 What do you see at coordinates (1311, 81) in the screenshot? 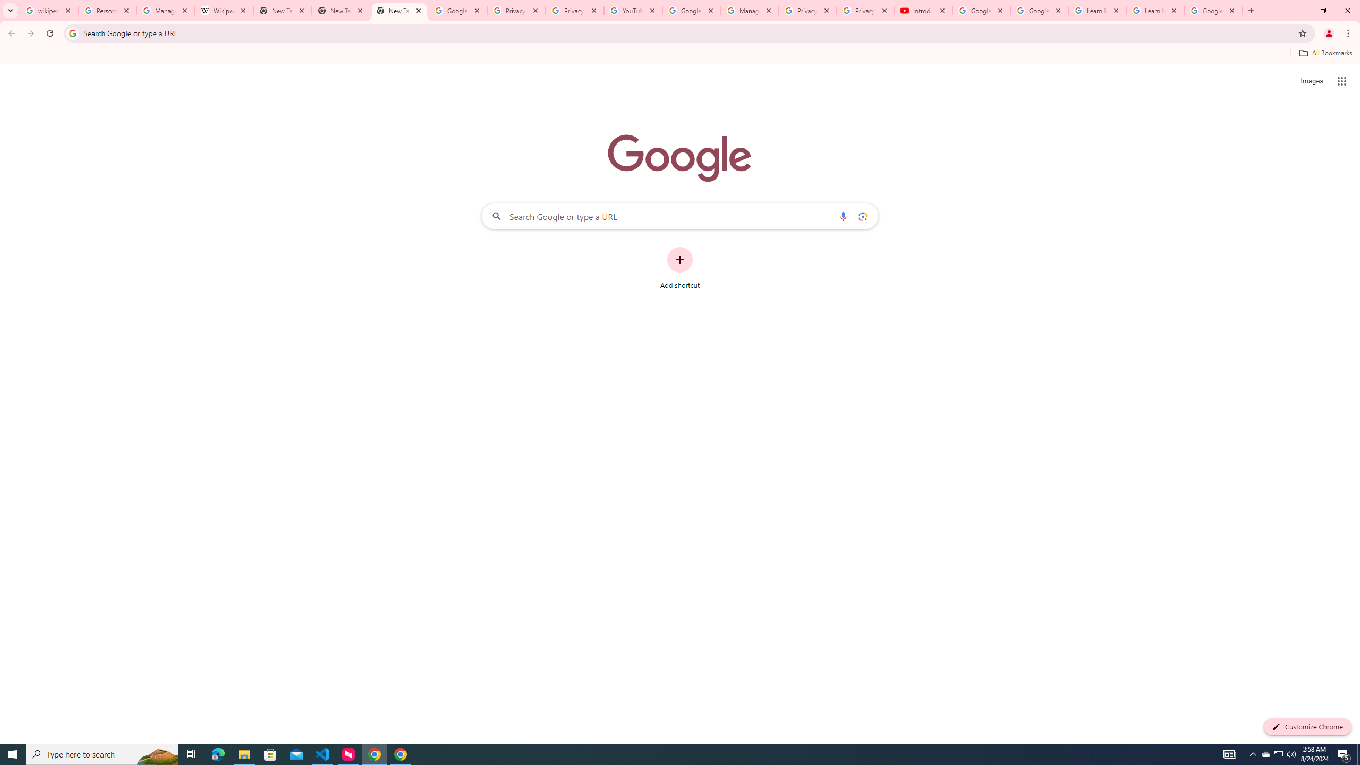
I see `Search for Images ` at bounding box center [1311, 81].